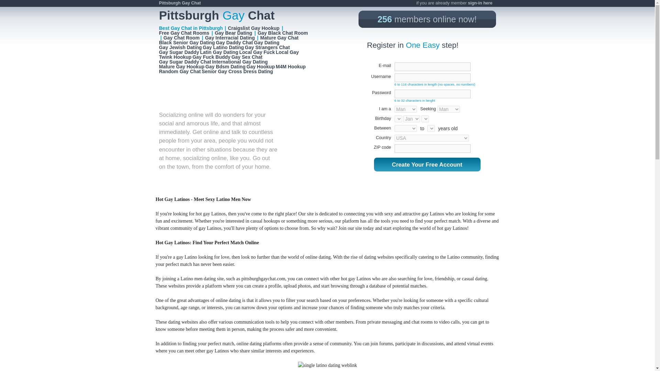 This screenshot has width=660, height=371. I want to click on Gay Sugar Daddy Chat, so click(185, 61).